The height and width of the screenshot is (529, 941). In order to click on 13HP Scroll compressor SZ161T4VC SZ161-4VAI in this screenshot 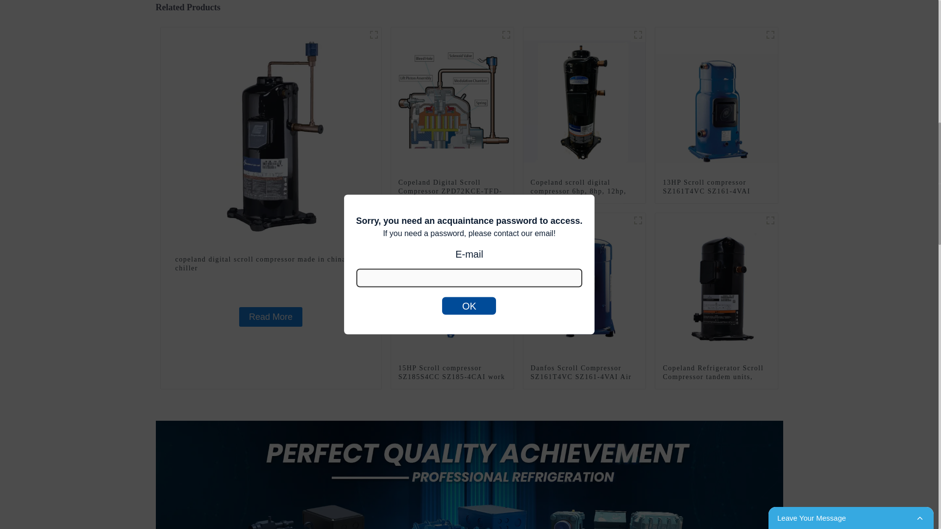, I will do `click(717, 100)`.